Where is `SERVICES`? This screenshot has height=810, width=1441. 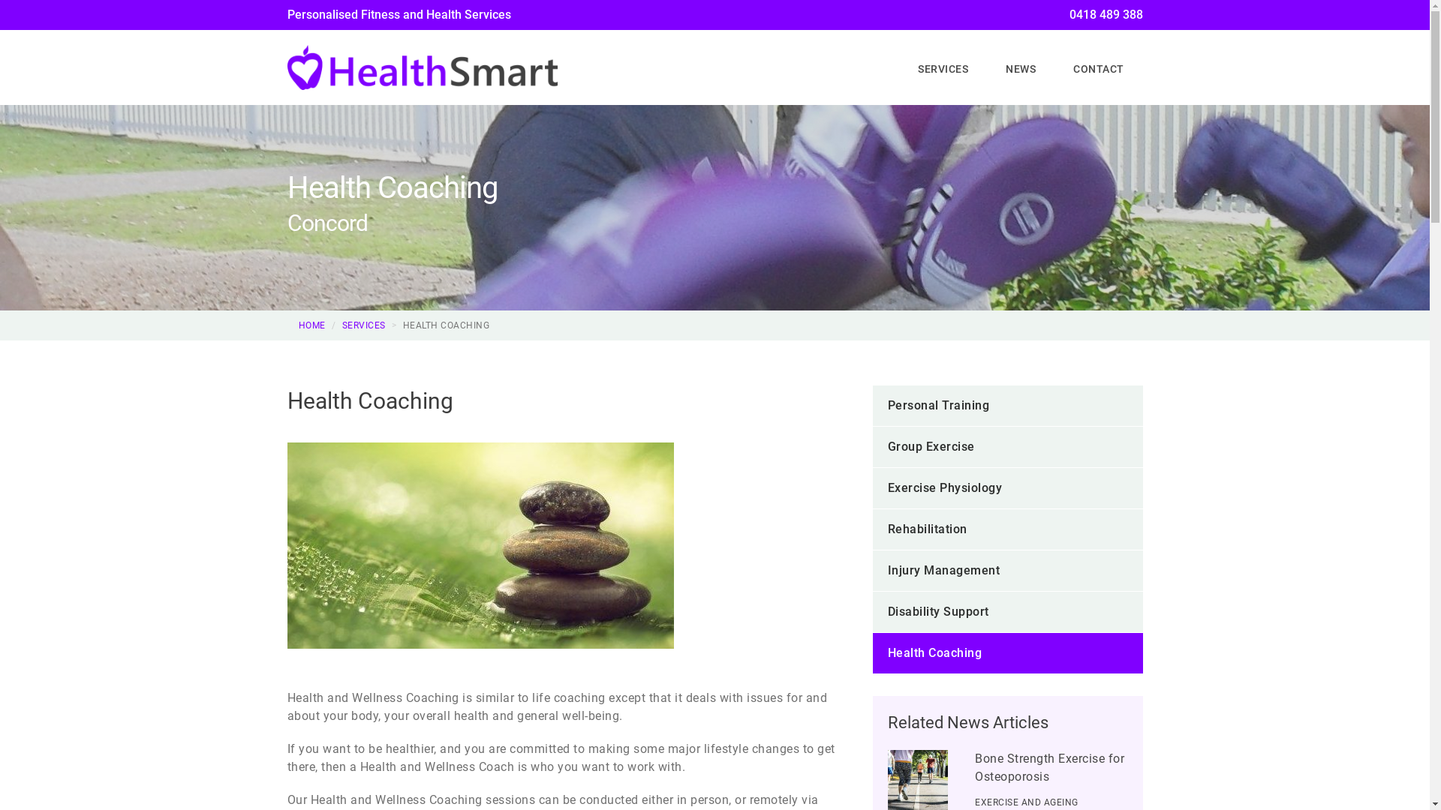 SERVICES is located at coordinates (364, 325).